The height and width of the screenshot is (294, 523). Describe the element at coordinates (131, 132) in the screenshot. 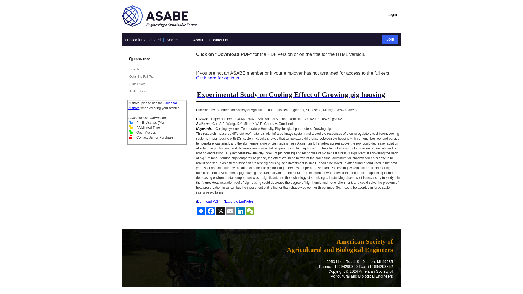

I see `Open Access` at that location.